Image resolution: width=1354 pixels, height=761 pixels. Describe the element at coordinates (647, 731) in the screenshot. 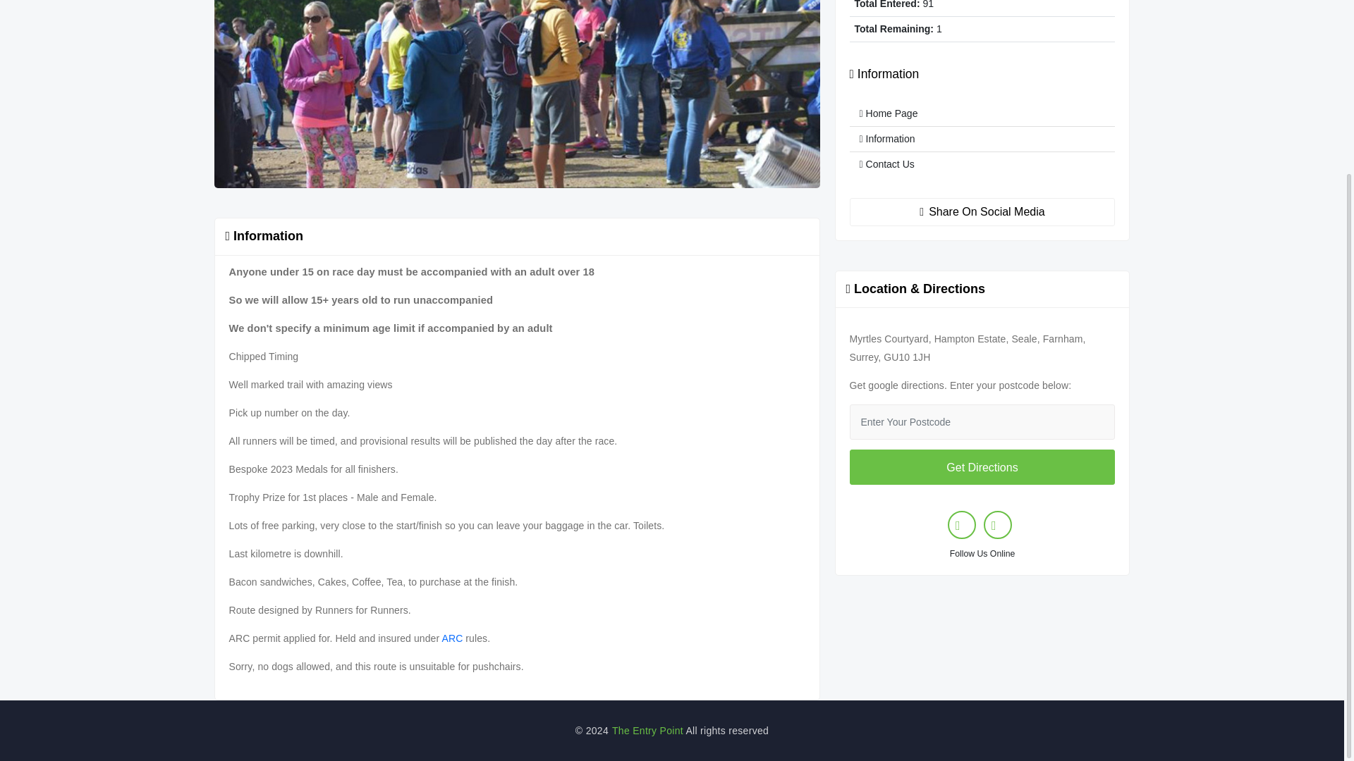

I see `The Entry Point` at that location.